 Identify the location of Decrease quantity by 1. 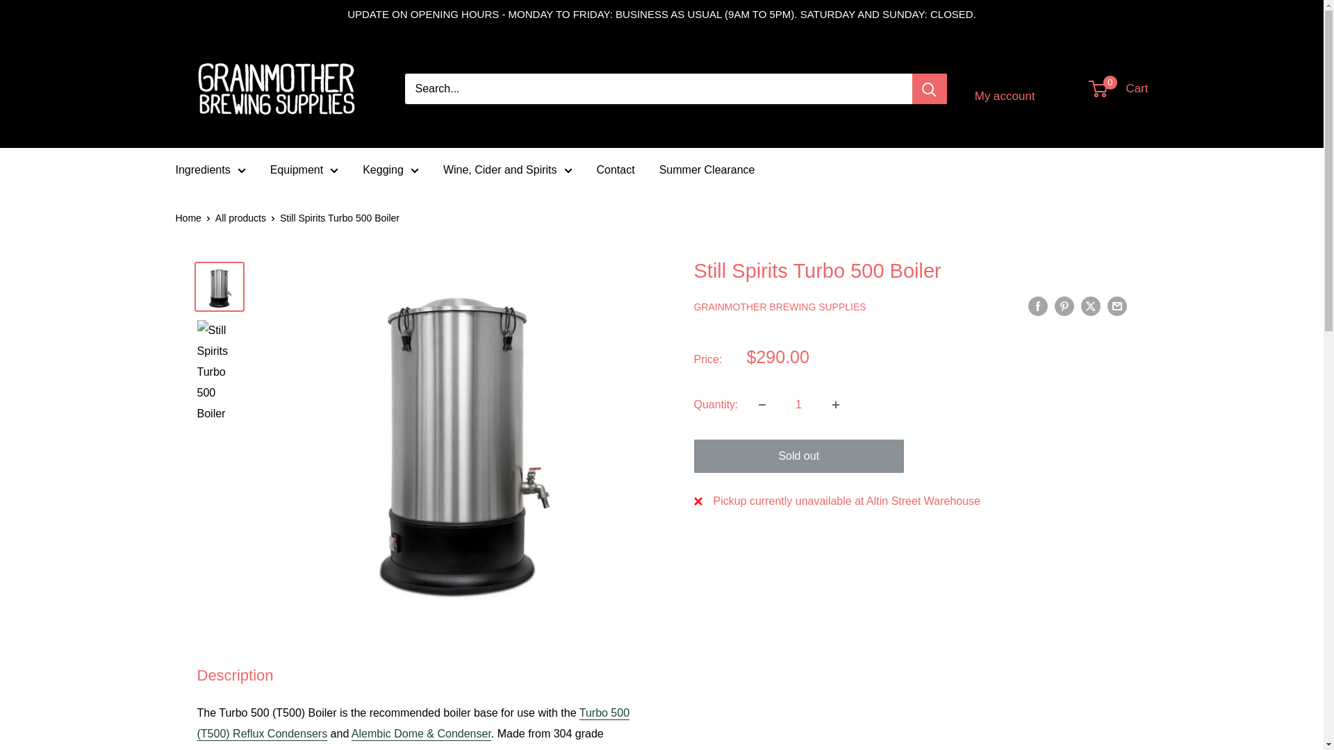
(761, 404).